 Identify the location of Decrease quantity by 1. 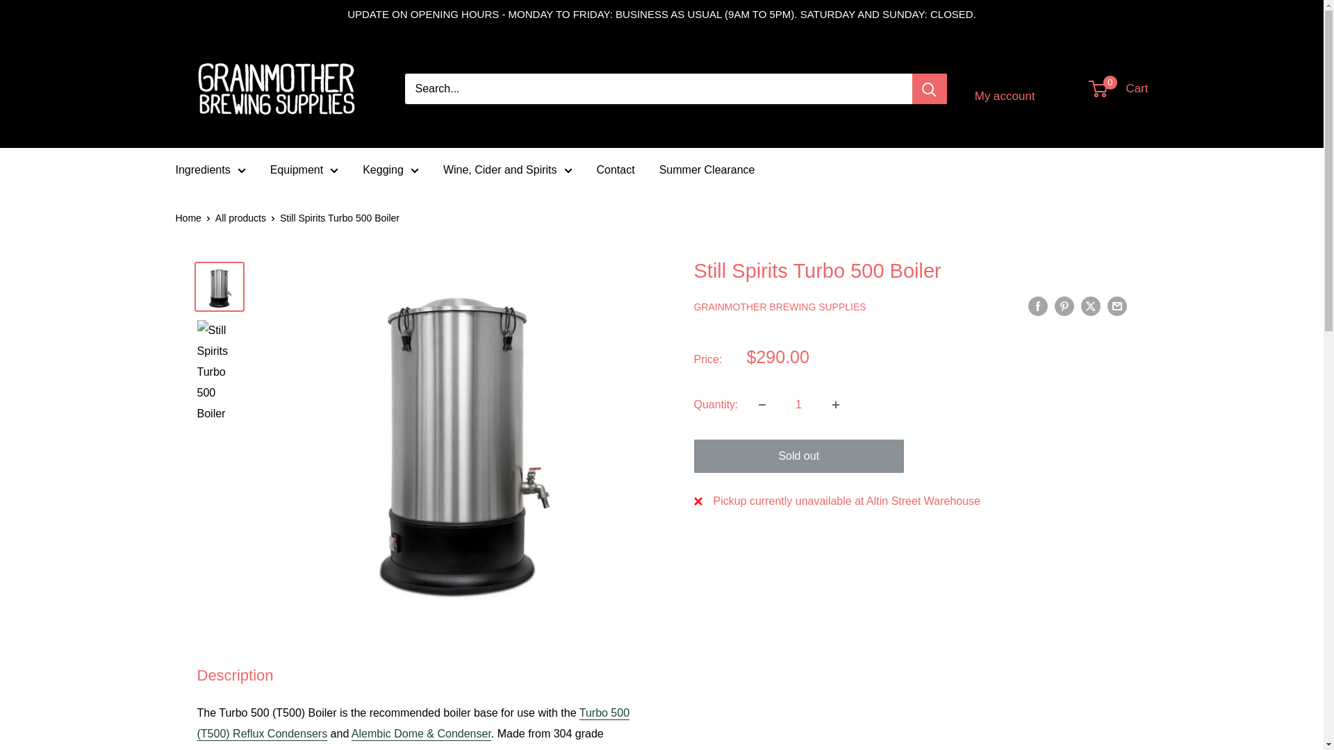
(761, 404).